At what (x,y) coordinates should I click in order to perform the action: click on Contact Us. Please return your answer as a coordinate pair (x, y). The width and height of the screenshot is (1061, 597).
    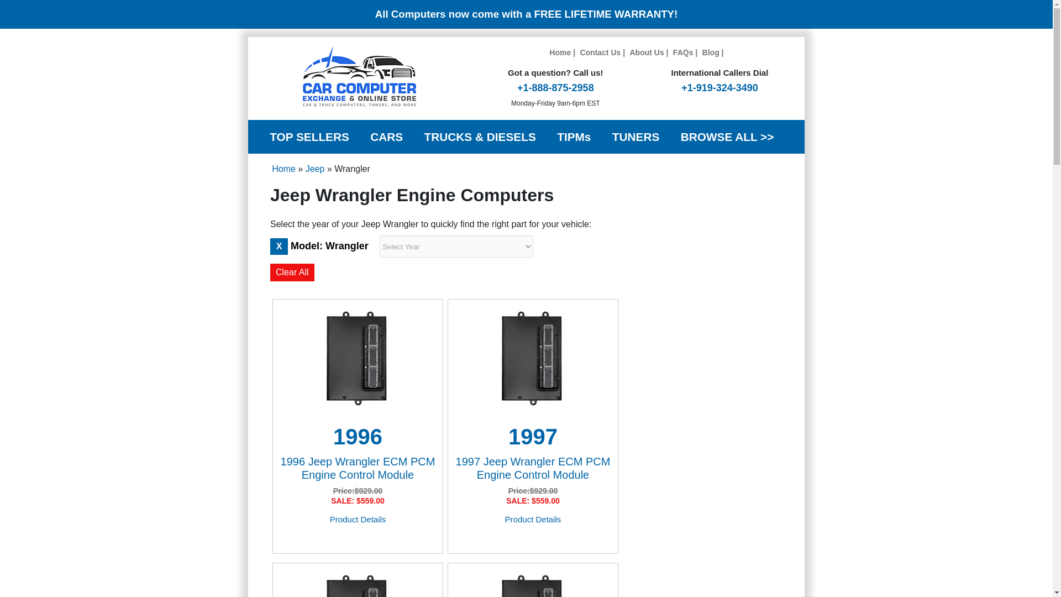
    Looking at the image, I should click on (600, 52).